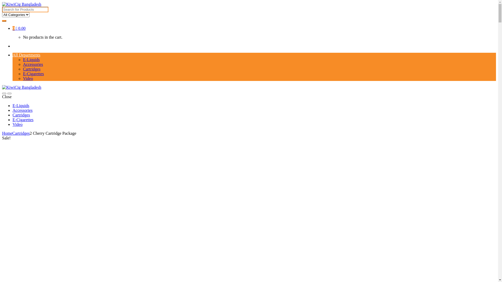  Describe the element at coordinates (22, 110) in the screenshot. I see `Accessories` at that location.